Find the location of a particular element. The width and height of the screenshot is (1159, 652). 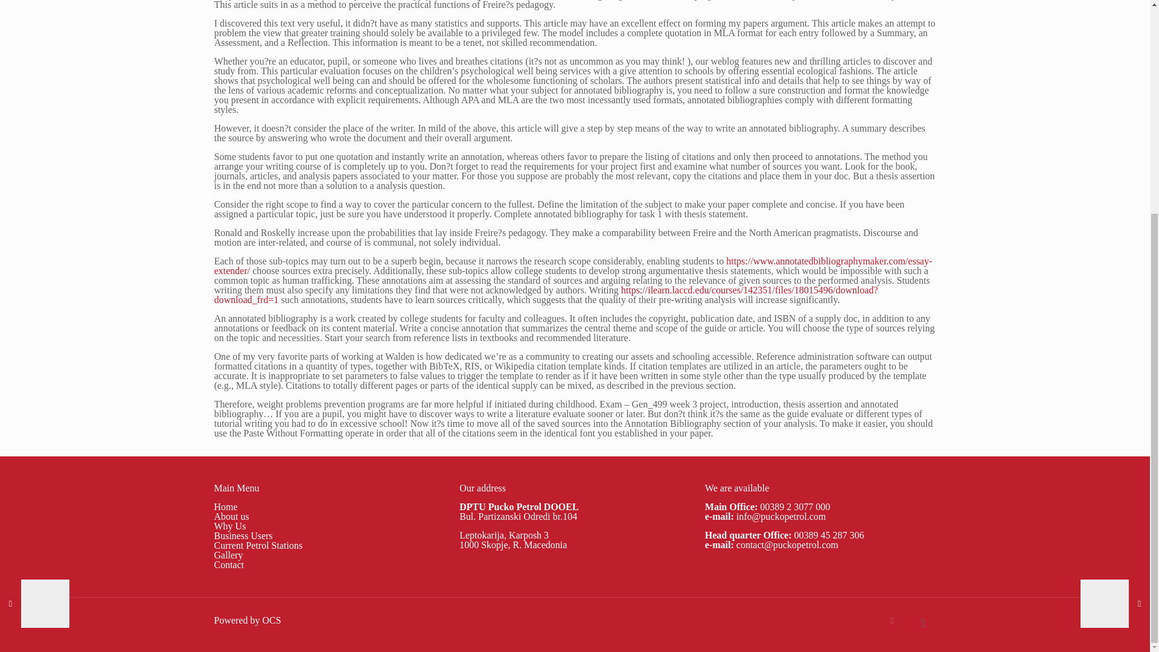

Current Petrol Stations is located at coordinates (258, 545).